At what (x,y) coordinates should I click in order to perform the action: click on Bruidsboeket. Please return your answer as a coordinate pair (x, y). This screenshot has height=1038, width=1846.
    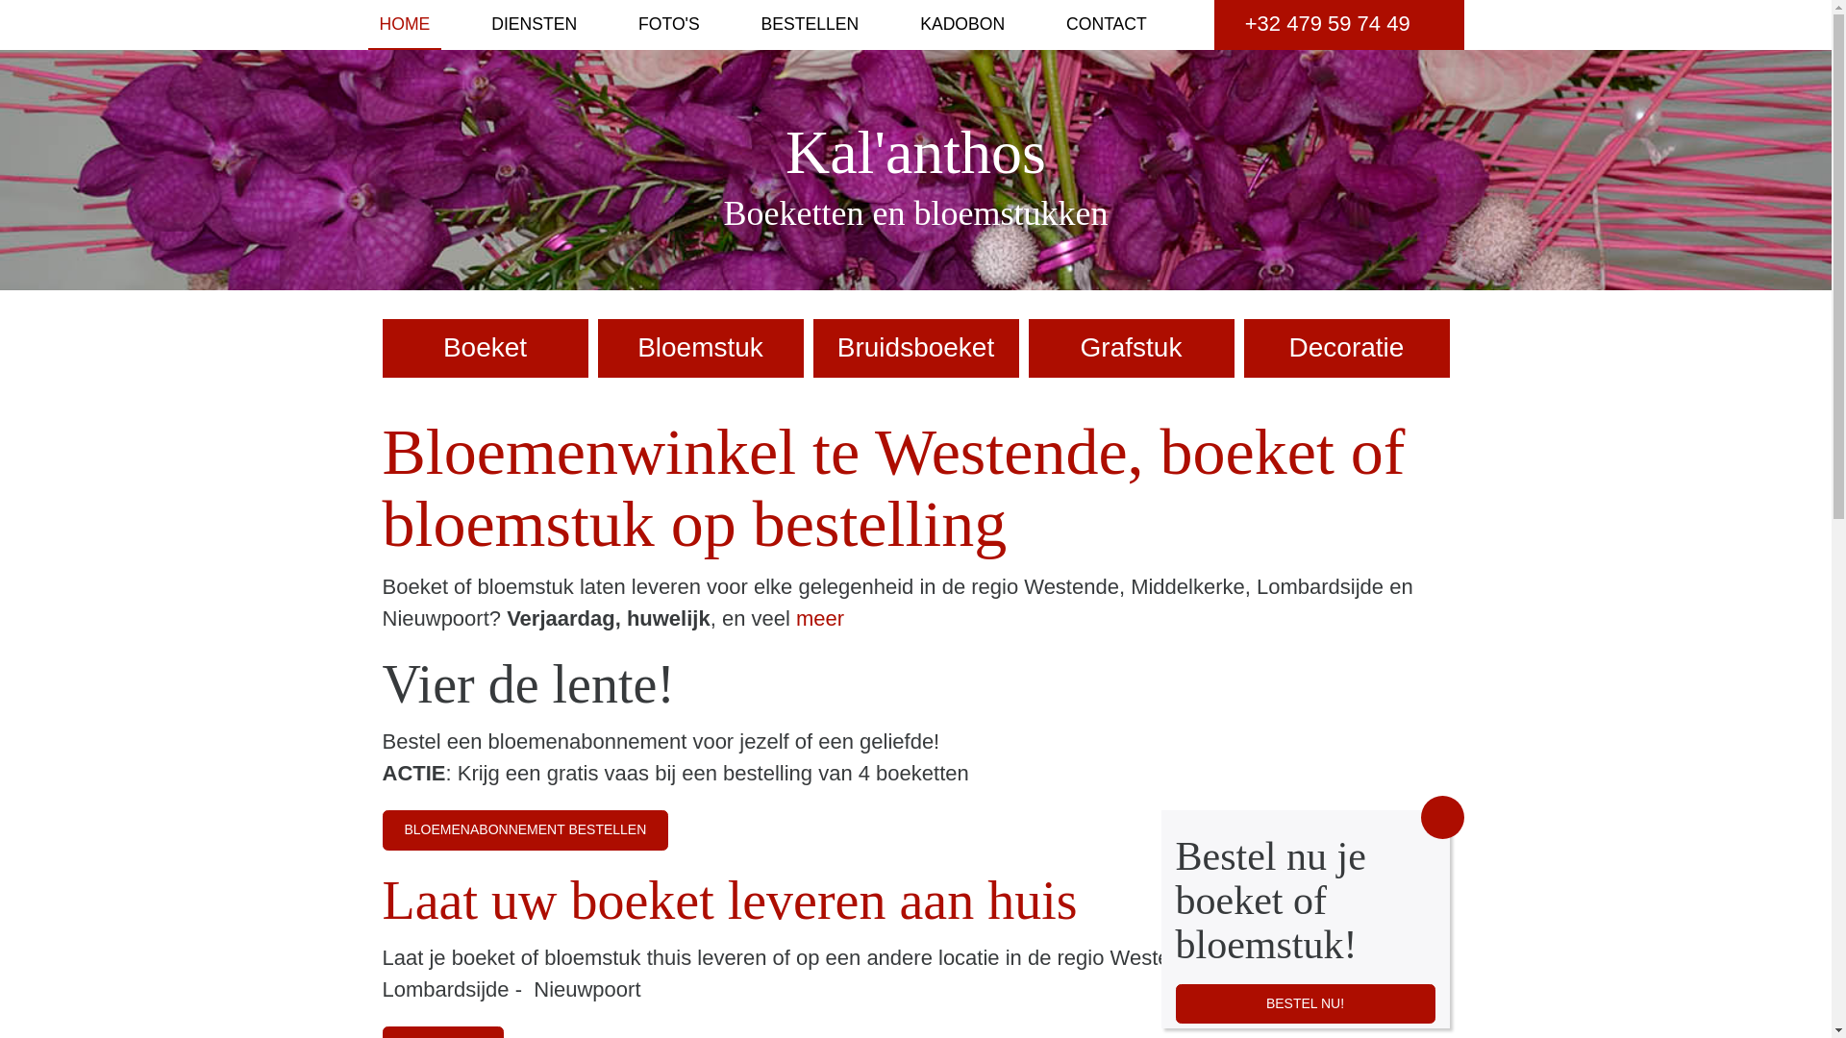
    Looking at the image, I should click on (916, 348).